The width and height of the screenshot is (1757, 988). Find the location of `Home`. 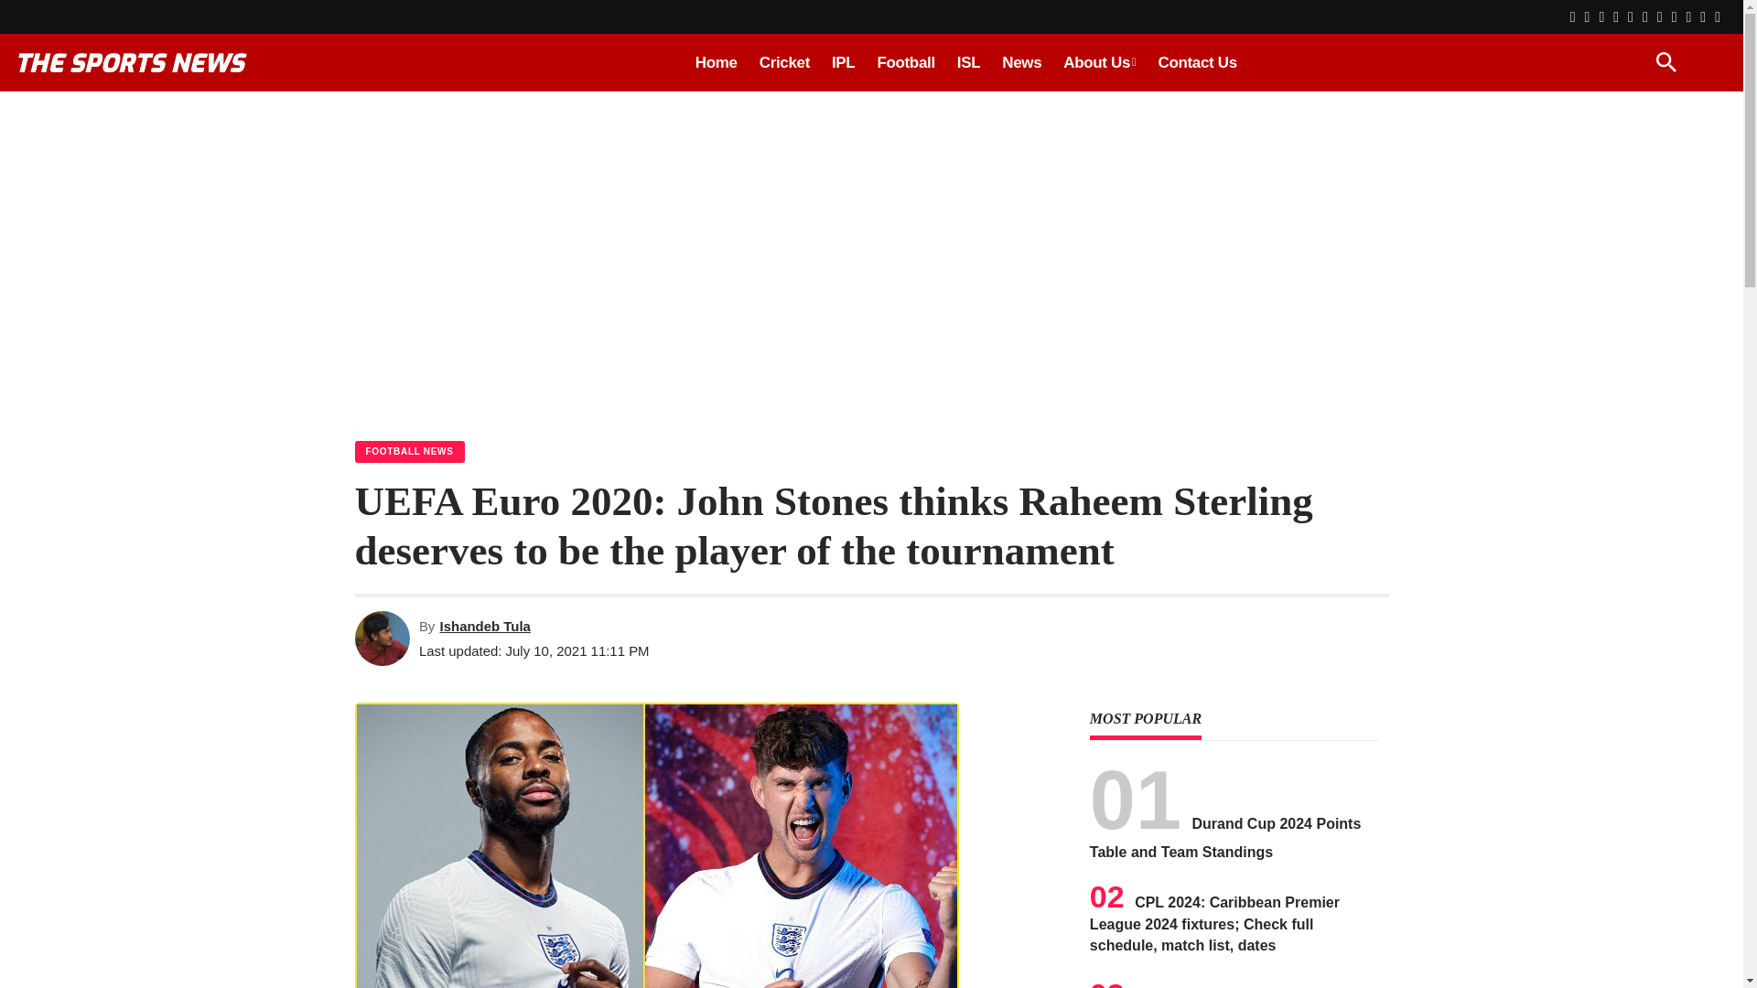

Home is located at coordinates (716, 62).